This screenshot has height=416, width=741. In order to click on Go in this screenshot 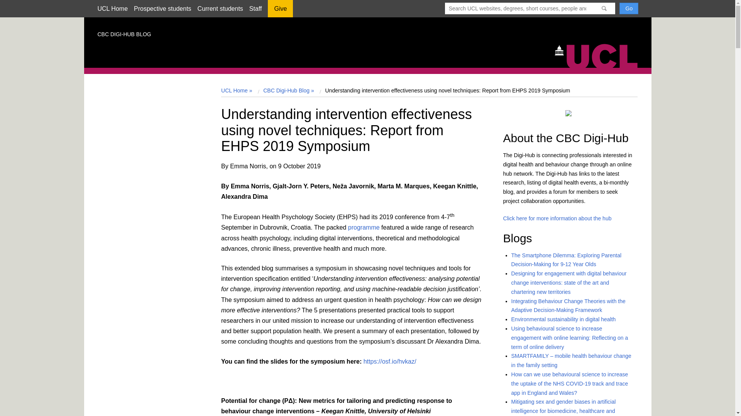, I will do `click(629, 8)`.